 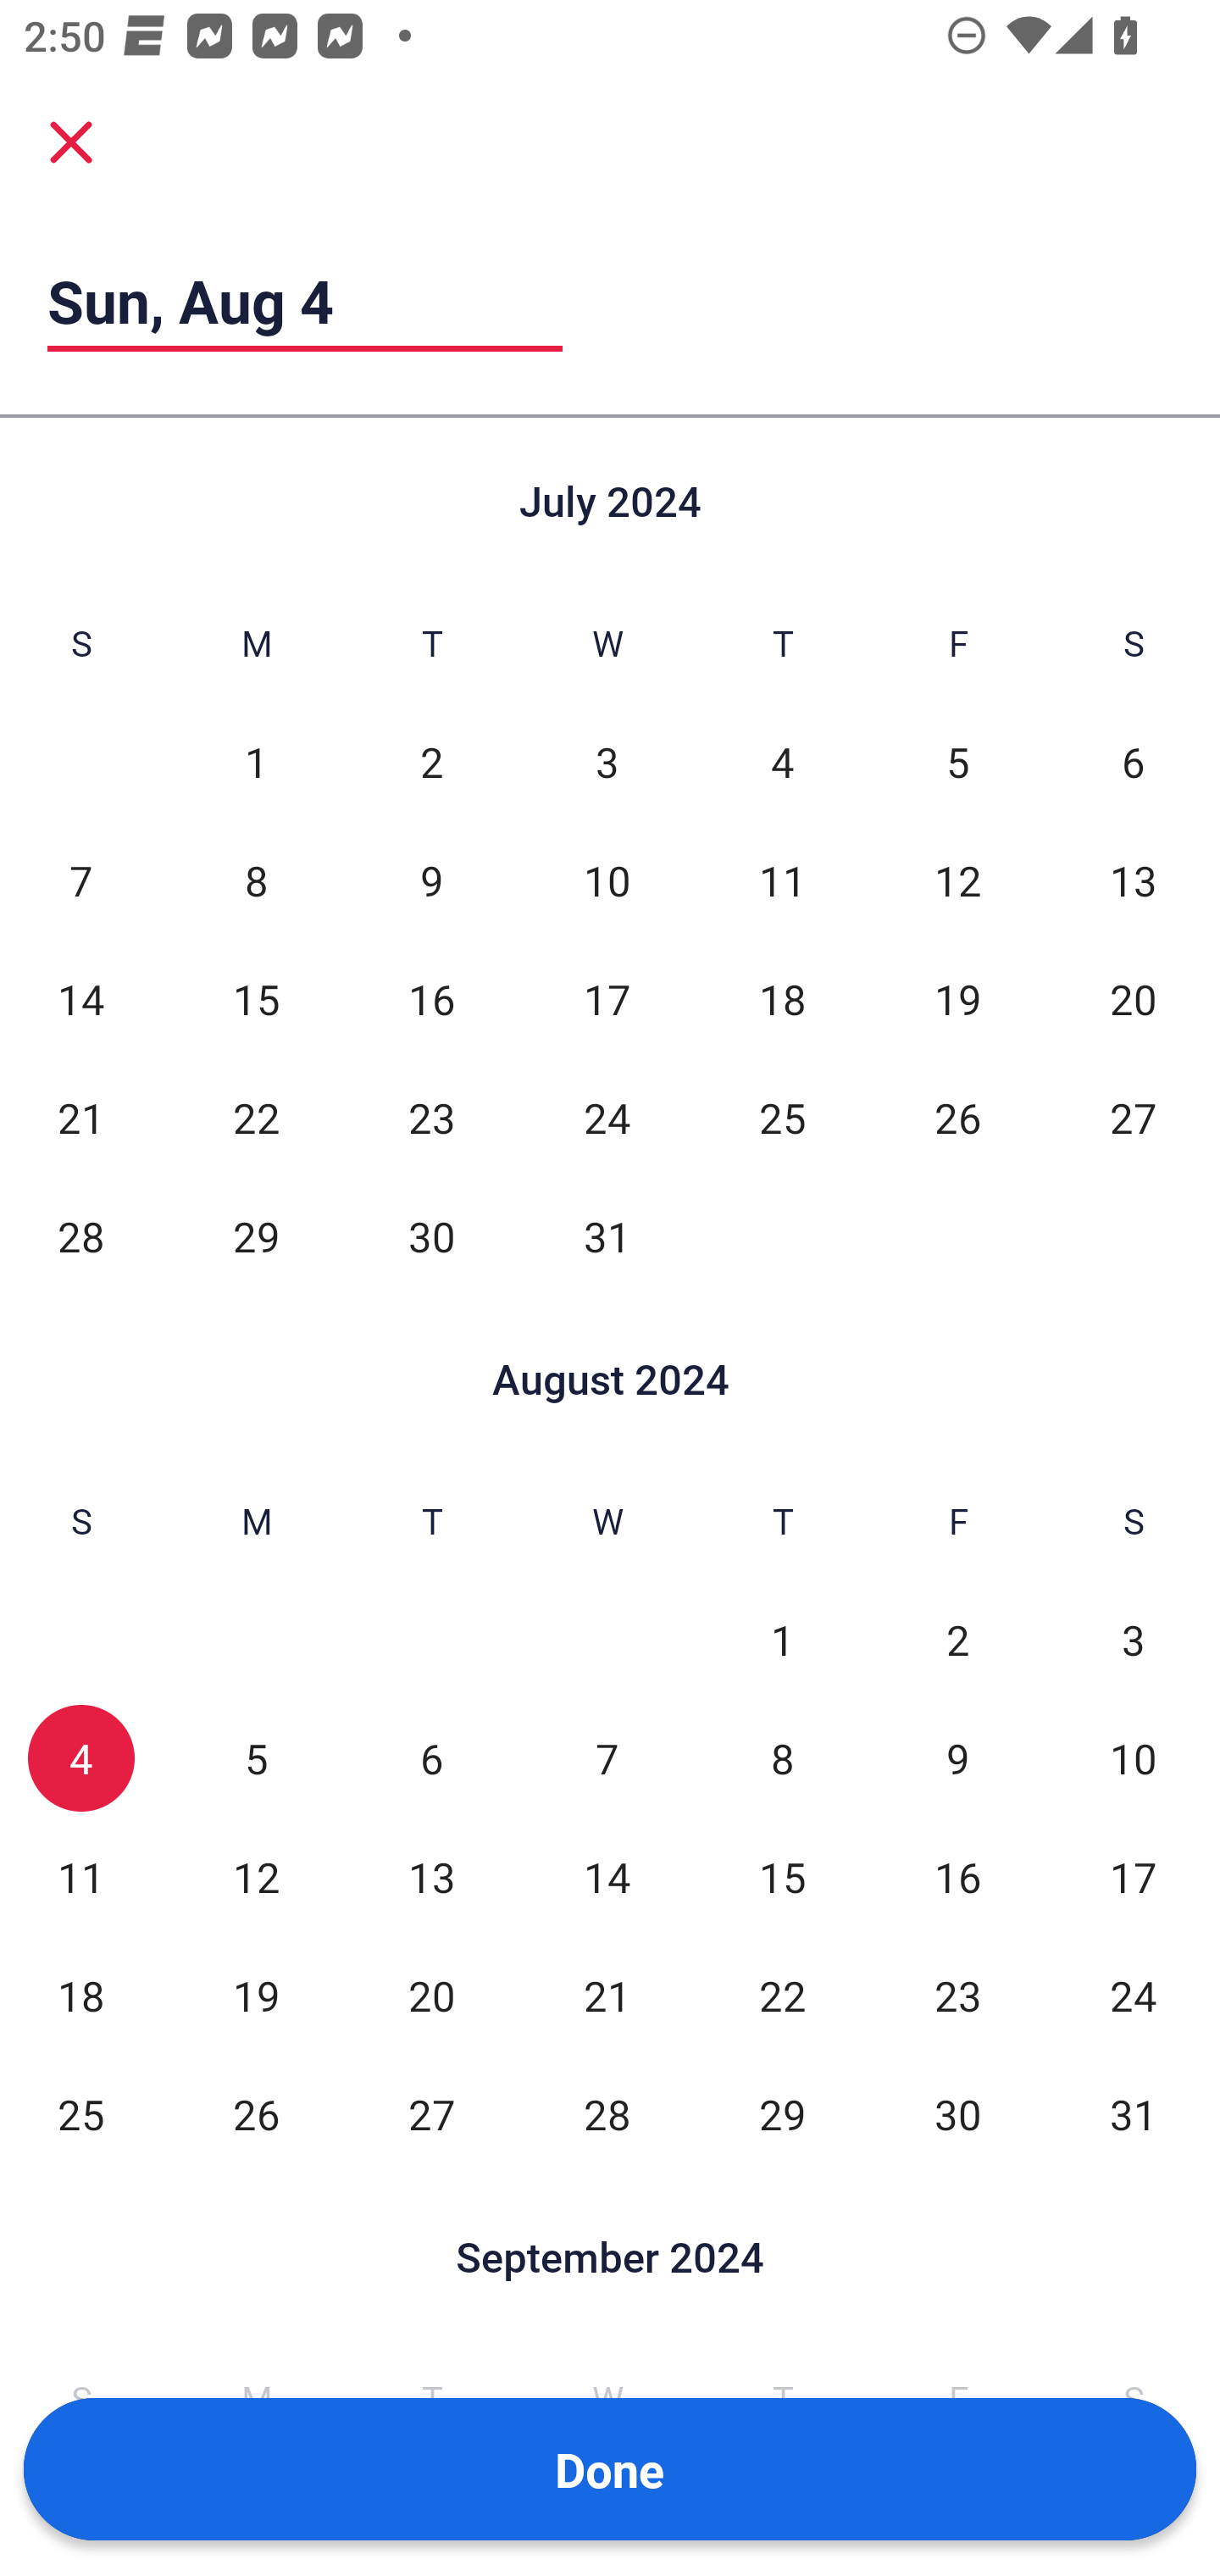 I want to click on 14 Wed, Aug 14, Not Selected, so click(x=607, y=1878).